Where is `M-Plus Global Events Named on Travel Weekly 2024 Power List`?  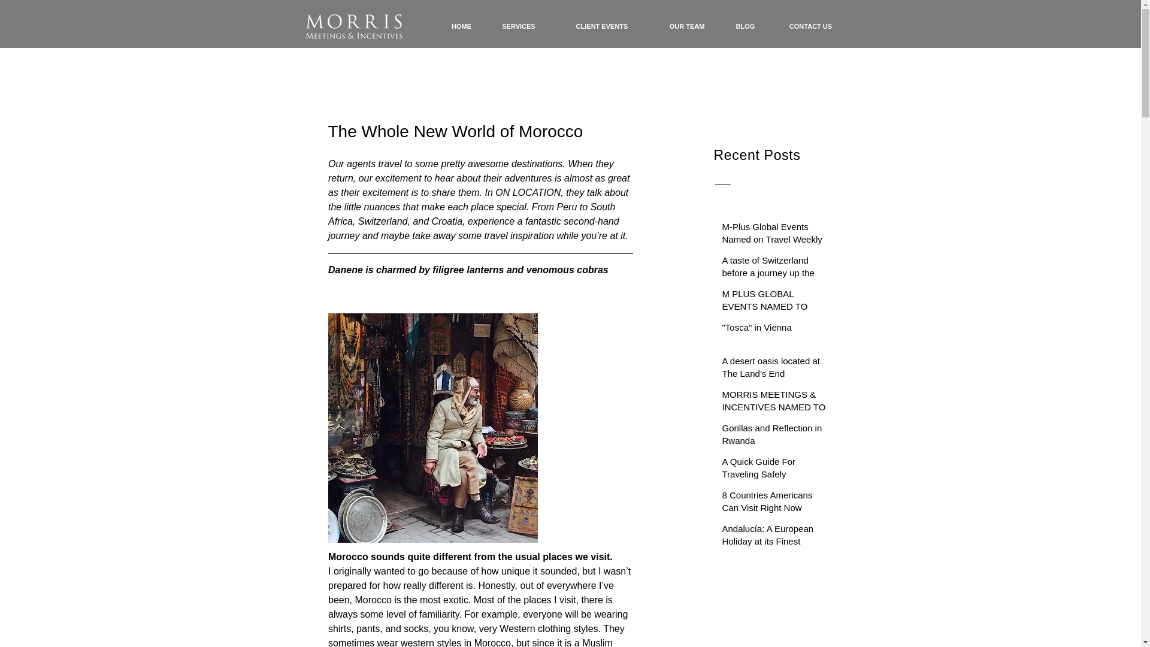
M-Plus Global Events Named on Travel Weekly 2024 Power List is located at coordinates (776, 241).